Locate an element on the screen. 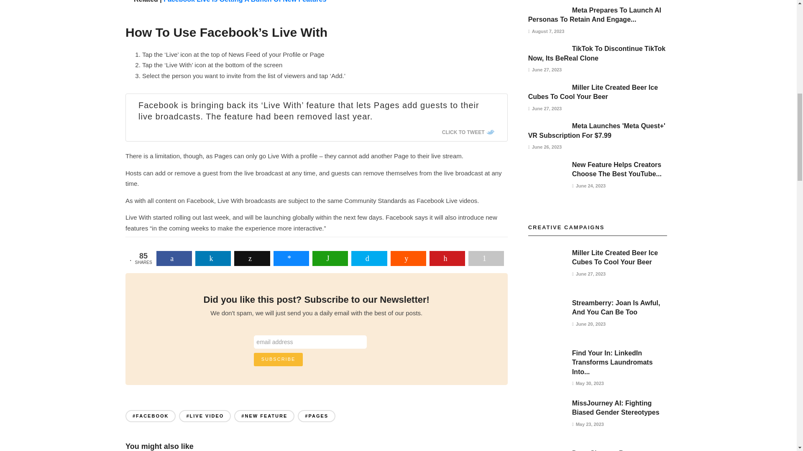  Share on LinkedIn is located at coordinates (213, 258).